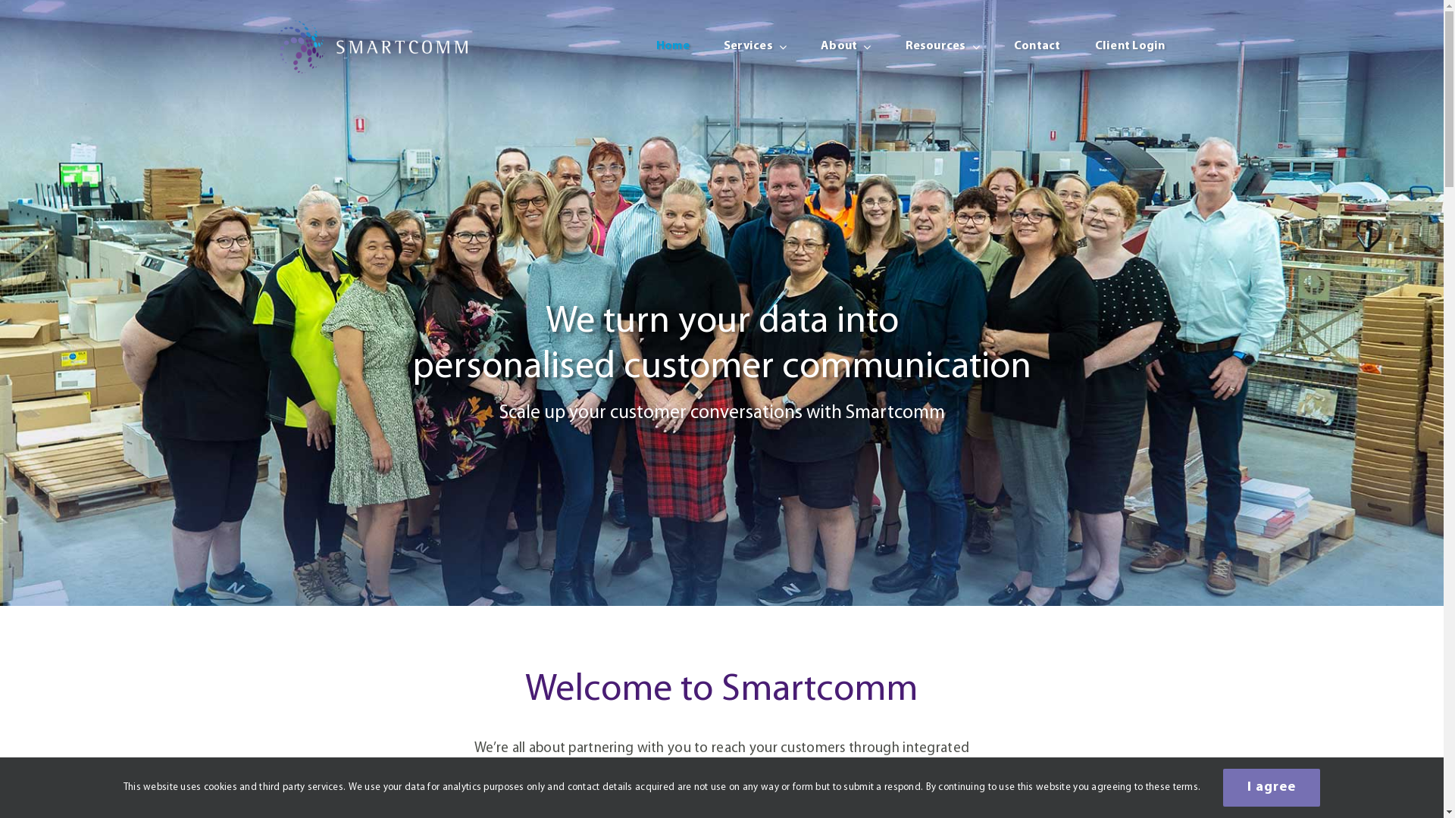 The width and height of the screenshot is (1455, 818). Describe the element at coordinates (943, 47) in the screenshot. I see `Resources` at that location.